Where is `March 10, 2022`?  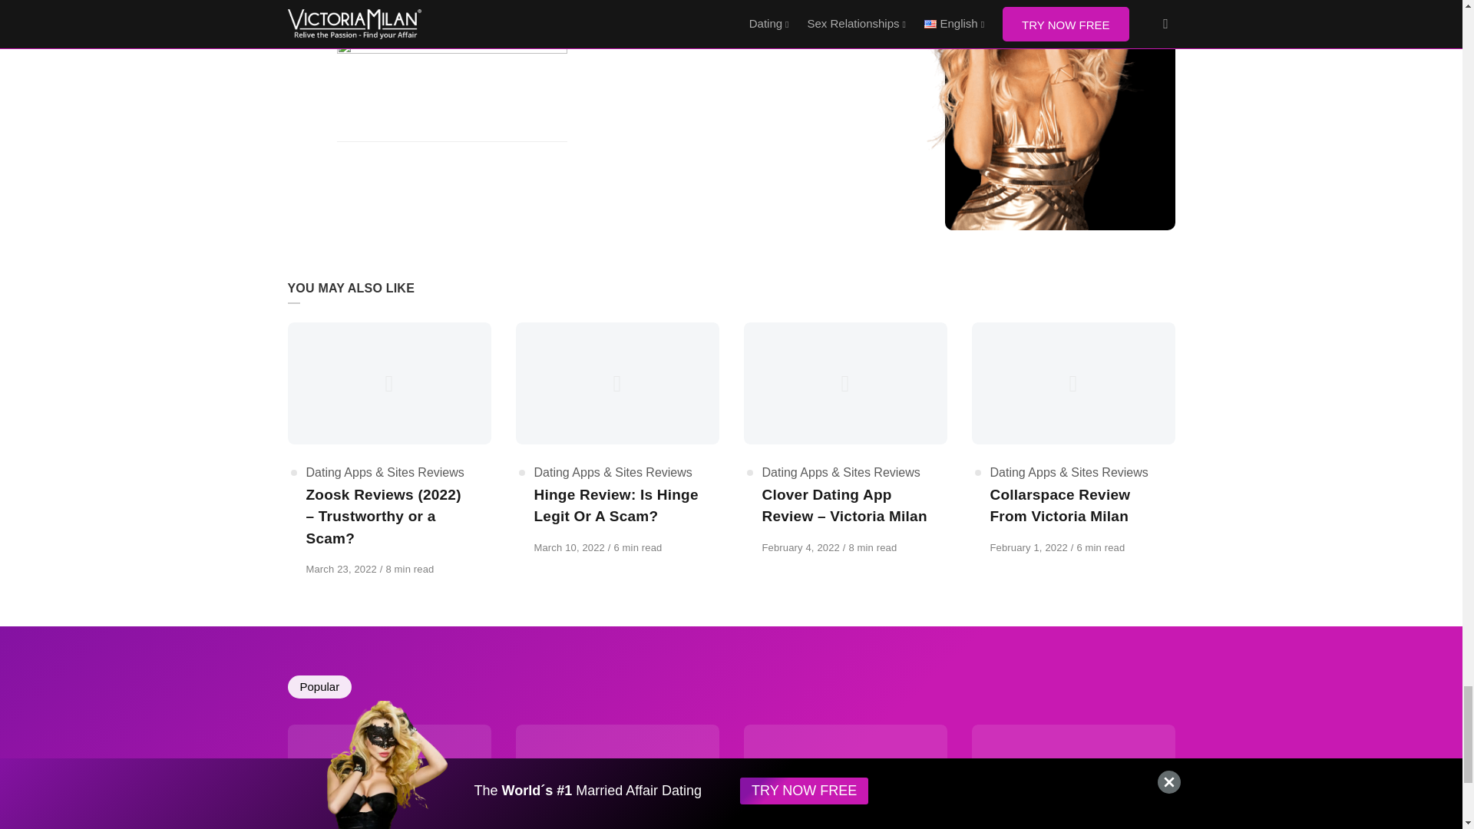 March 10, 2022 is located at coordinates (570, 548).